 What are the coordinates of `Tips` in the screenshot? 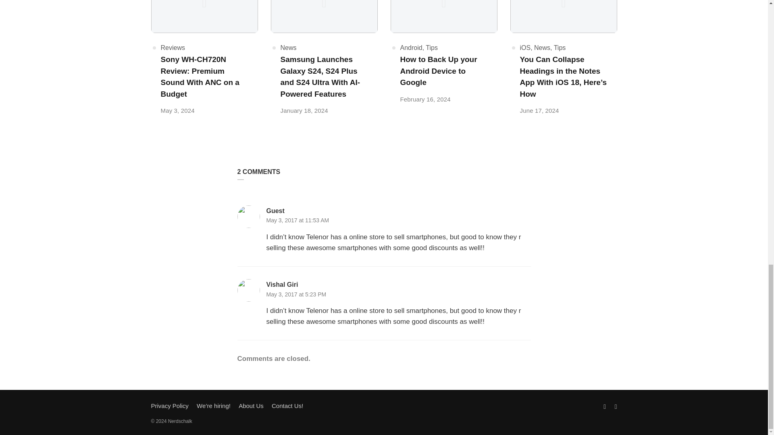 It's located at (432, 48).